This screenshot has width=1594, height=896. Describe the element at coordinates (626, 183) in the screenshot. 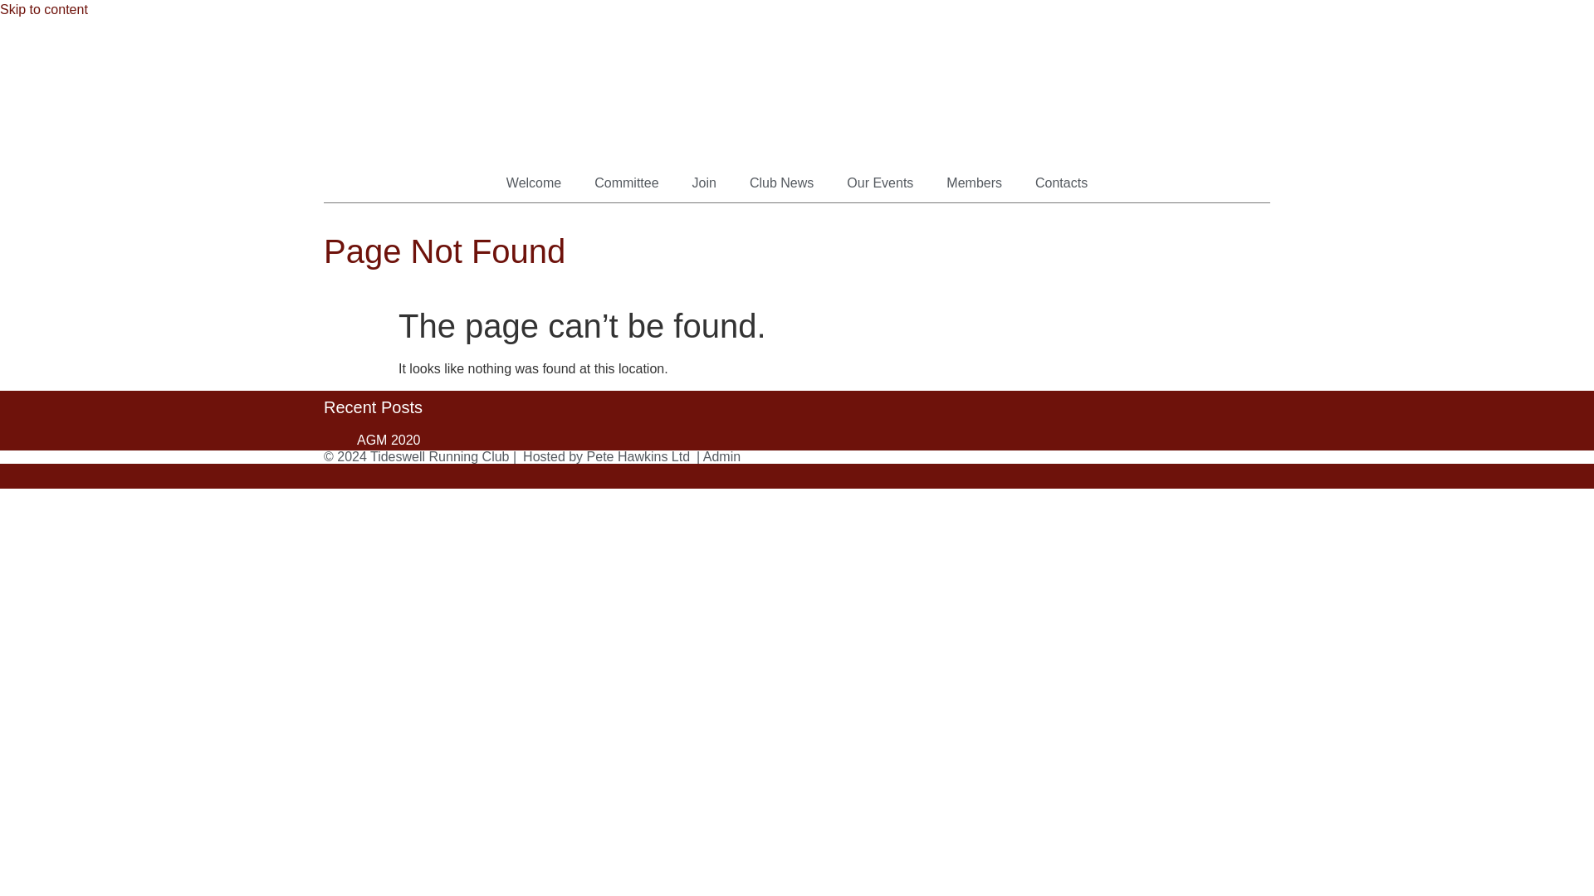

I see `Mission Statement` at that location.